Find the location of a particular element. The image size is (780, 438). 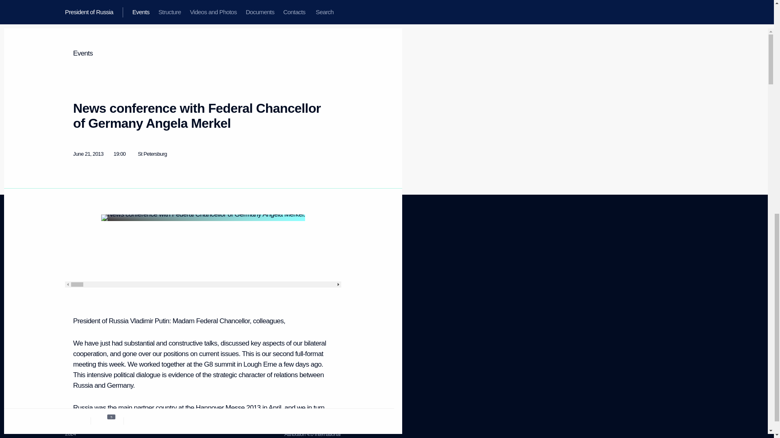

Structure is located at coordinates (74, 268).